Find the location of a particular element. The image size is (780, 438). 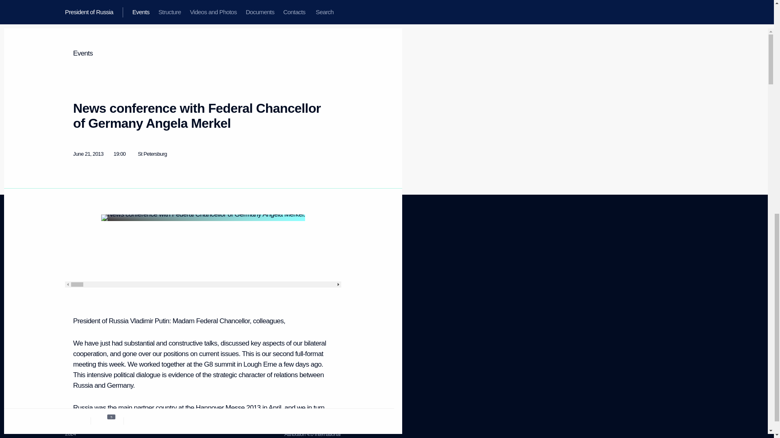

Structure is located at coordinates (74, 268).